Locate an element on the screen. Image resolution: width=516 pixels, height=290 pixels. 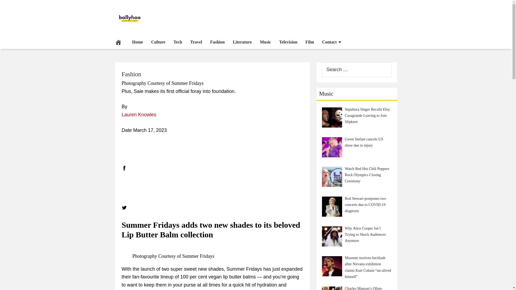
Fashion is located at coordinates (217, 42).